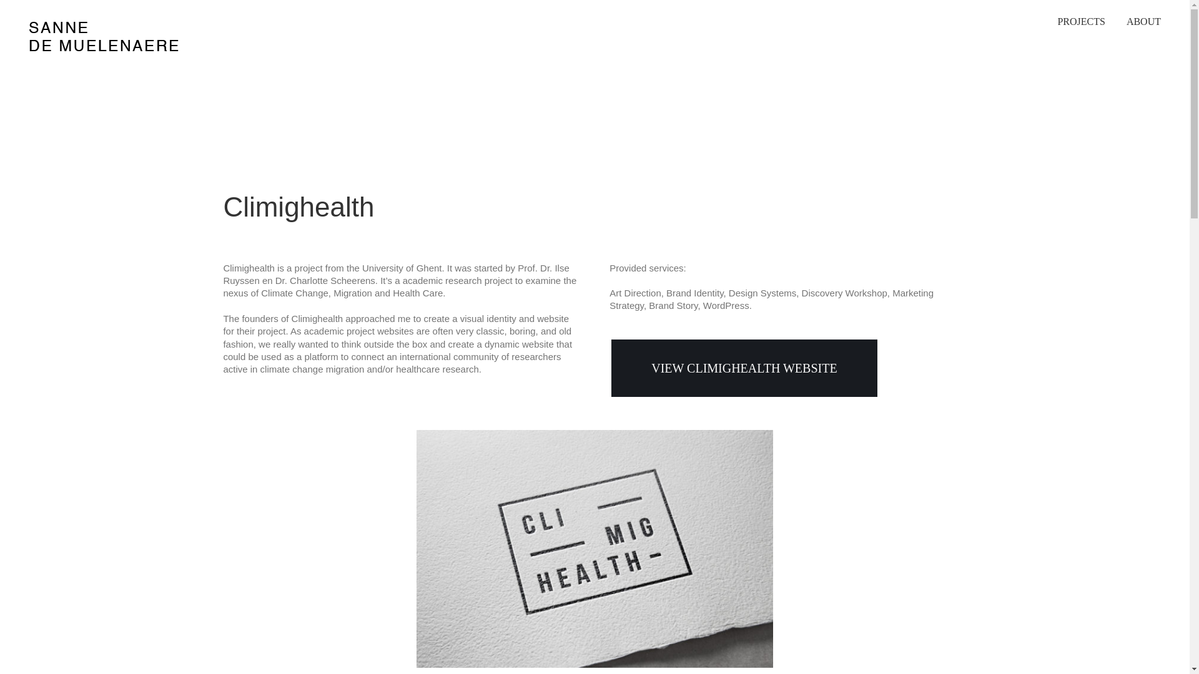 This screenshot has width=1199, height=674. What do you see at coordinates (744, 368) in the screenshot?
I see `VIEW CLIMIGHEALTH WEBSITE` at bounding box center [744, 368].